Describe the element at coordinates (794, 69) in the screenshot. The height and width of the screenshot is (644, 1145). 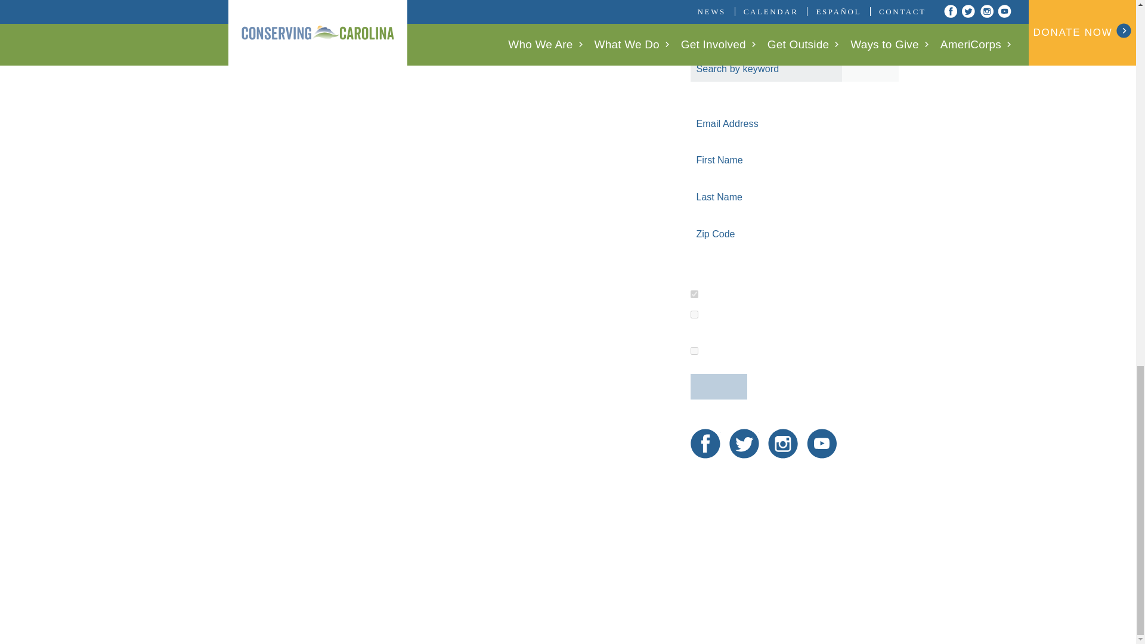
I see `Search for:` at that location.